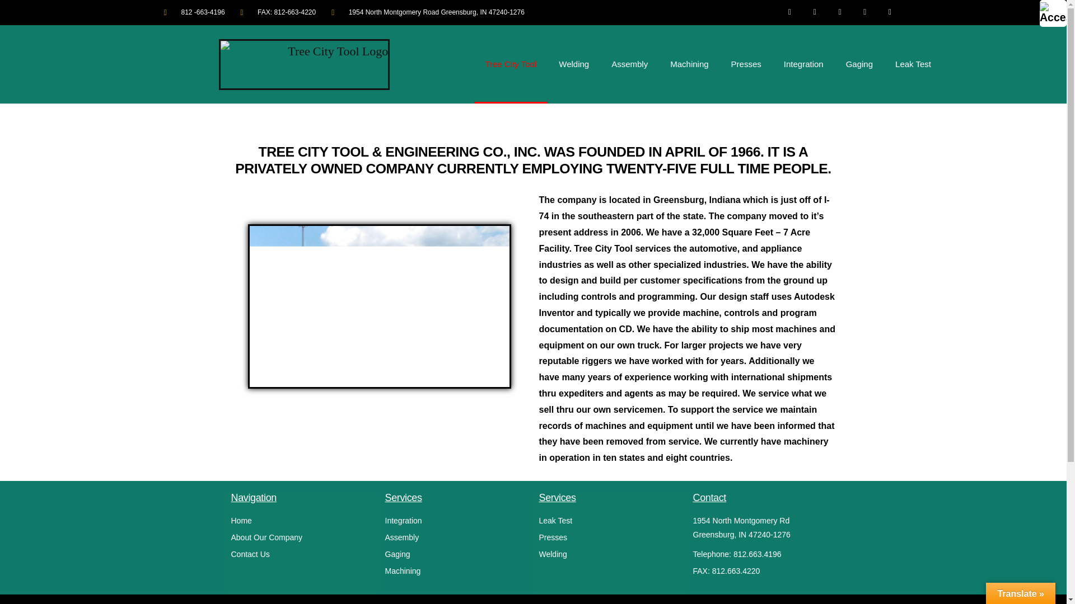 The image size is (1075, 604). Describe the element at coordinates (302, 521) in the screenshot. I see `Home` at that location.